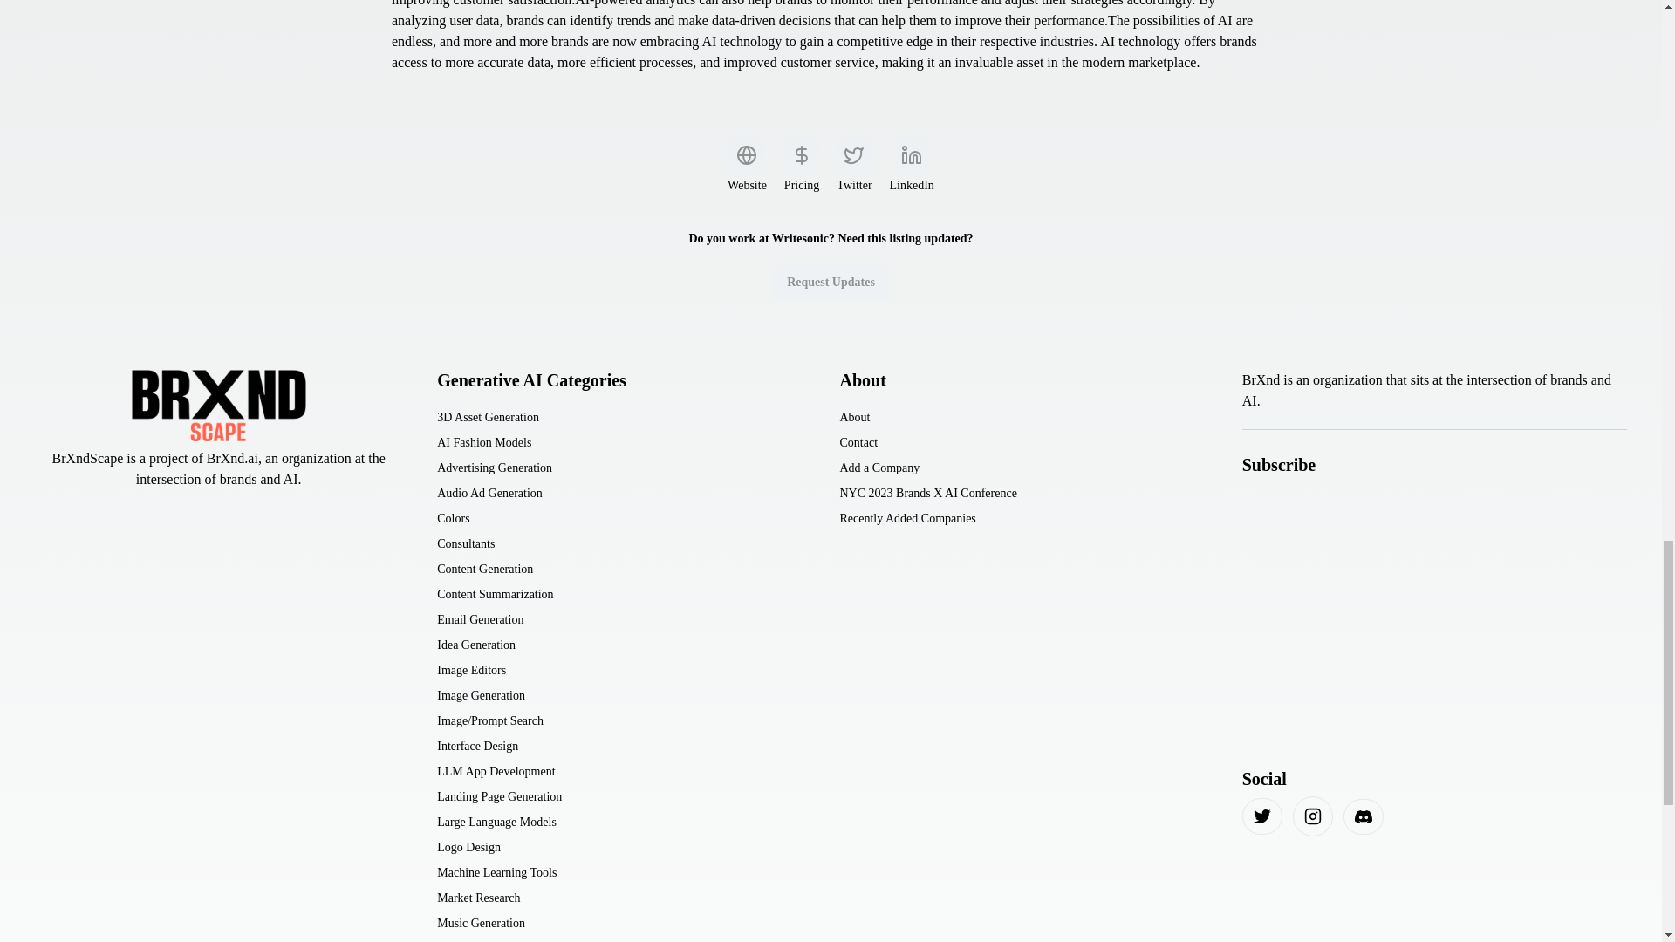 Image resolution: width=1675 pixels, height=942 pixels. I want to click on Image Editors, so click(471, 670).